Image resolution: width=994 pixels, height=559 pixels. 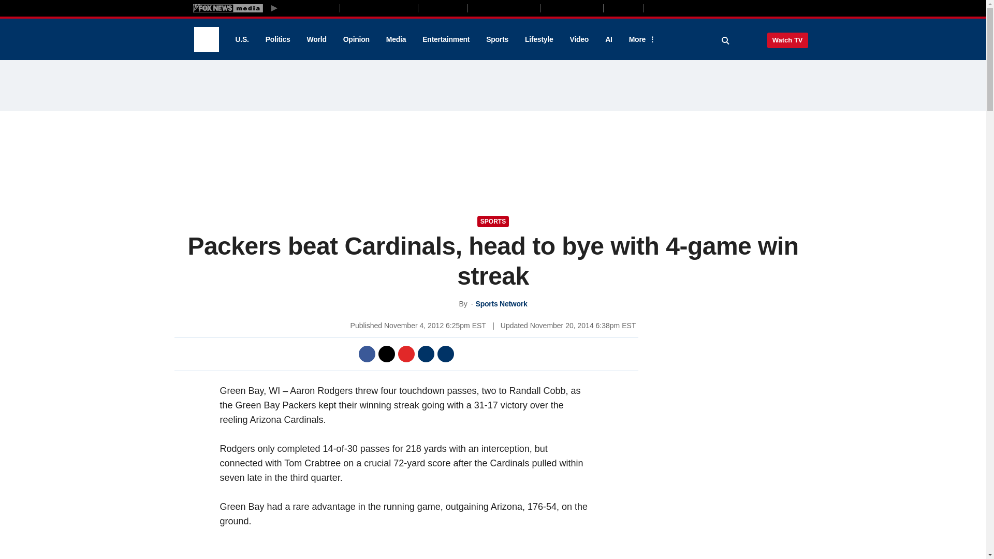 I want to click on World, so click(x=317, y=39).